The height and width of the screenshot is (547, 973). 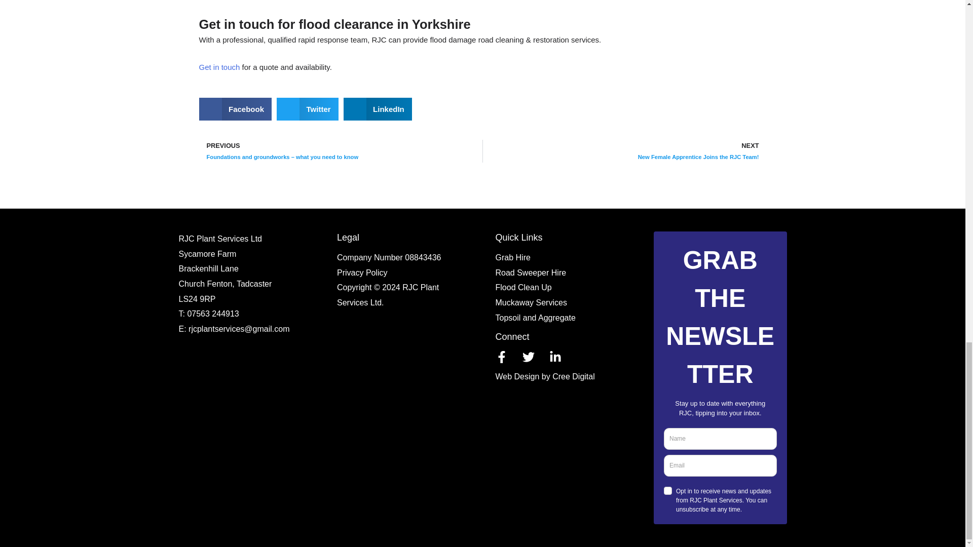 I want to click on Road Sweeper Hire, so click(x=531, y=272).